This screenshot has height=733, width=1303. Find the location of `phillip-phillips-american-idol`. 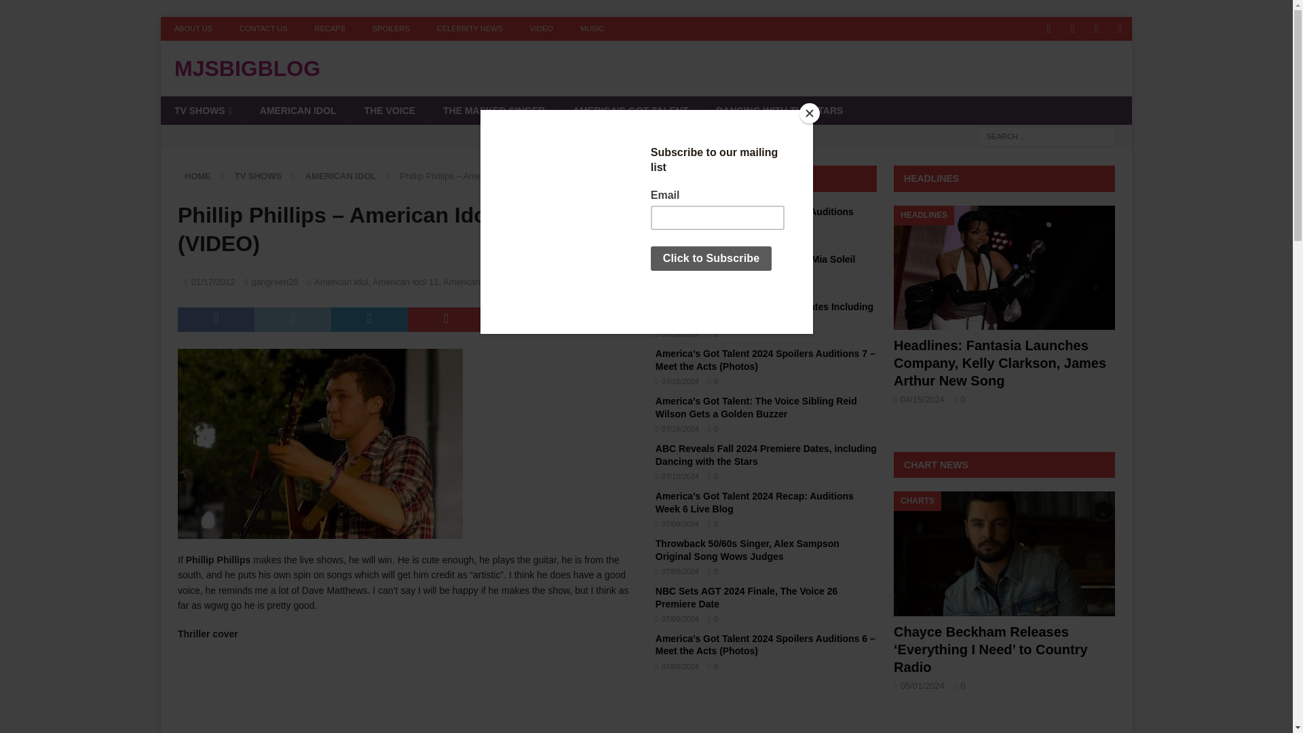

phillip-phillips-american-idol is located at coordinates (320, 444).